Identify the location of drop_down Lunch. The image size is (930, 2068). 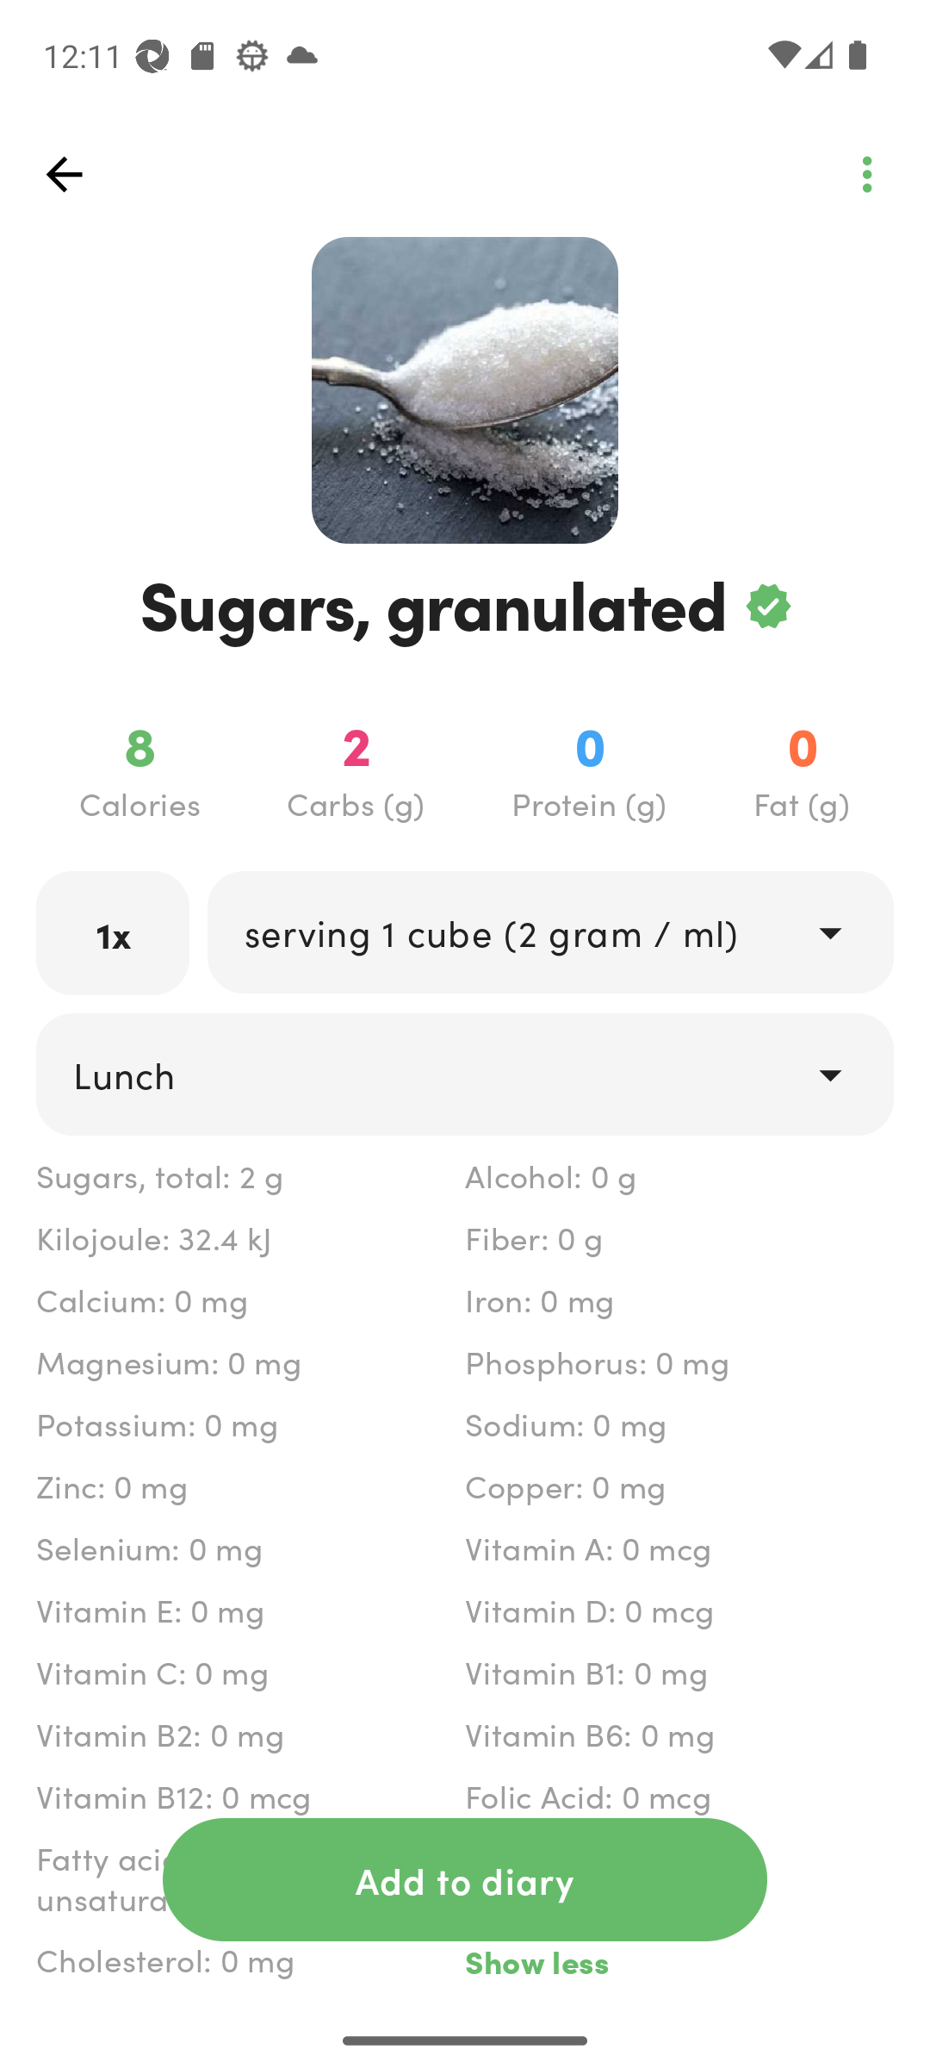
(465, 1074).